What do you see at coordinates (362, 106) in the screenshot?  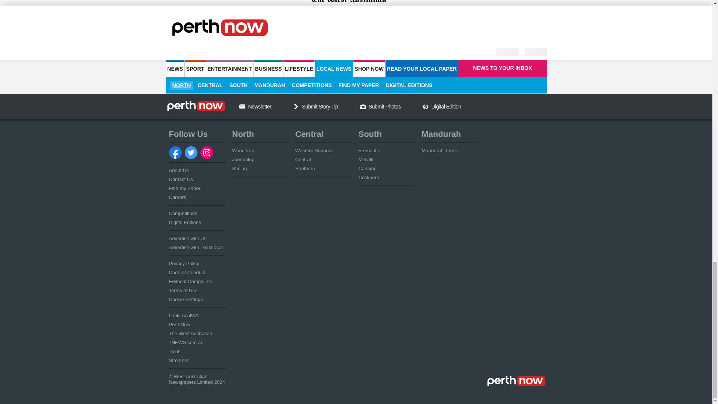 I see `Camera Icon` at bounding box center [362, 106].